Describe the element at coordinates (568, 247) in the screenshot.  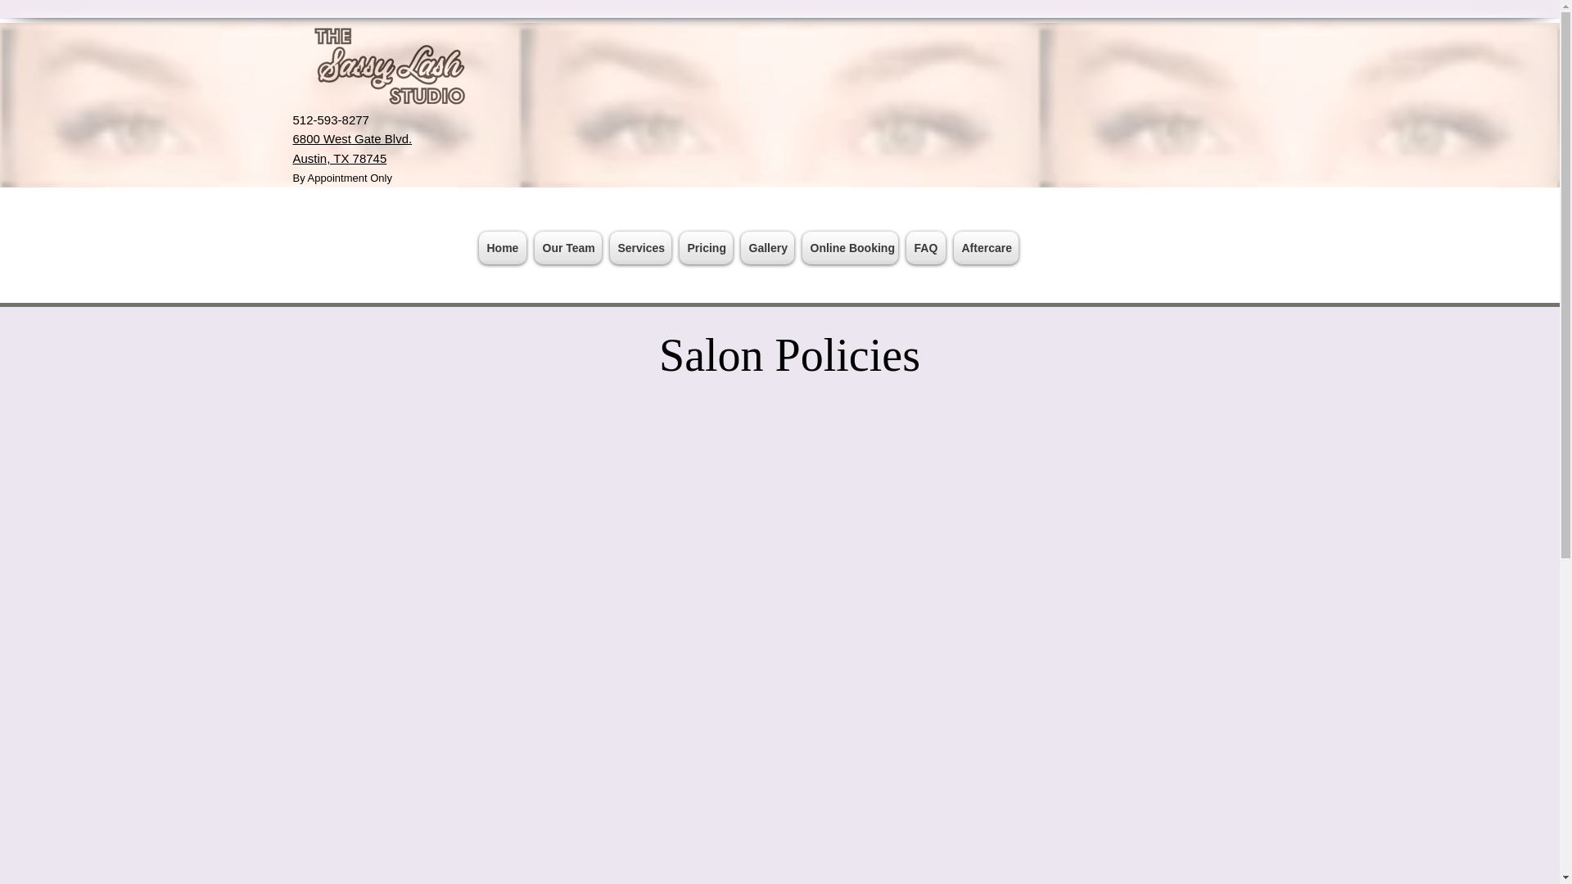
I see `Our Team` at that location.